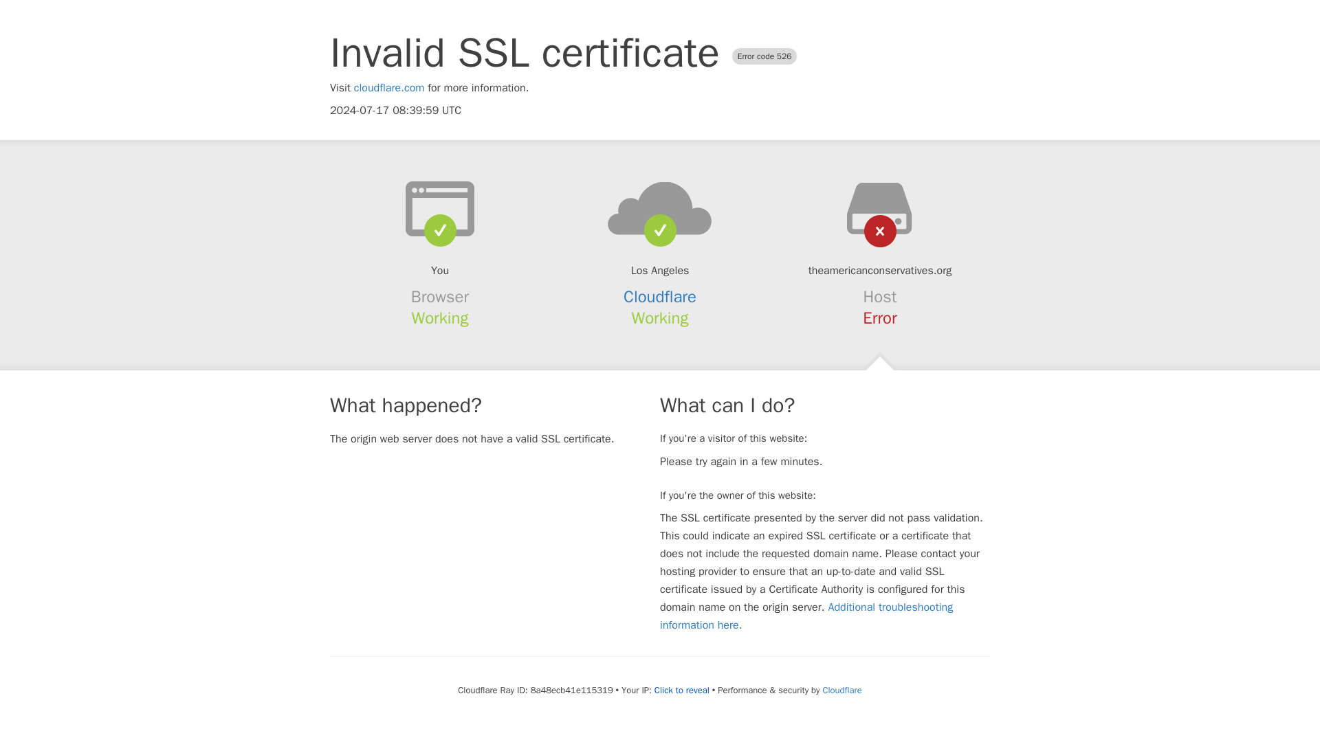  What do you see at coordinates (660, 297) in the screenshot?
I see `Cloudflare` at bounding box center [660, 297].